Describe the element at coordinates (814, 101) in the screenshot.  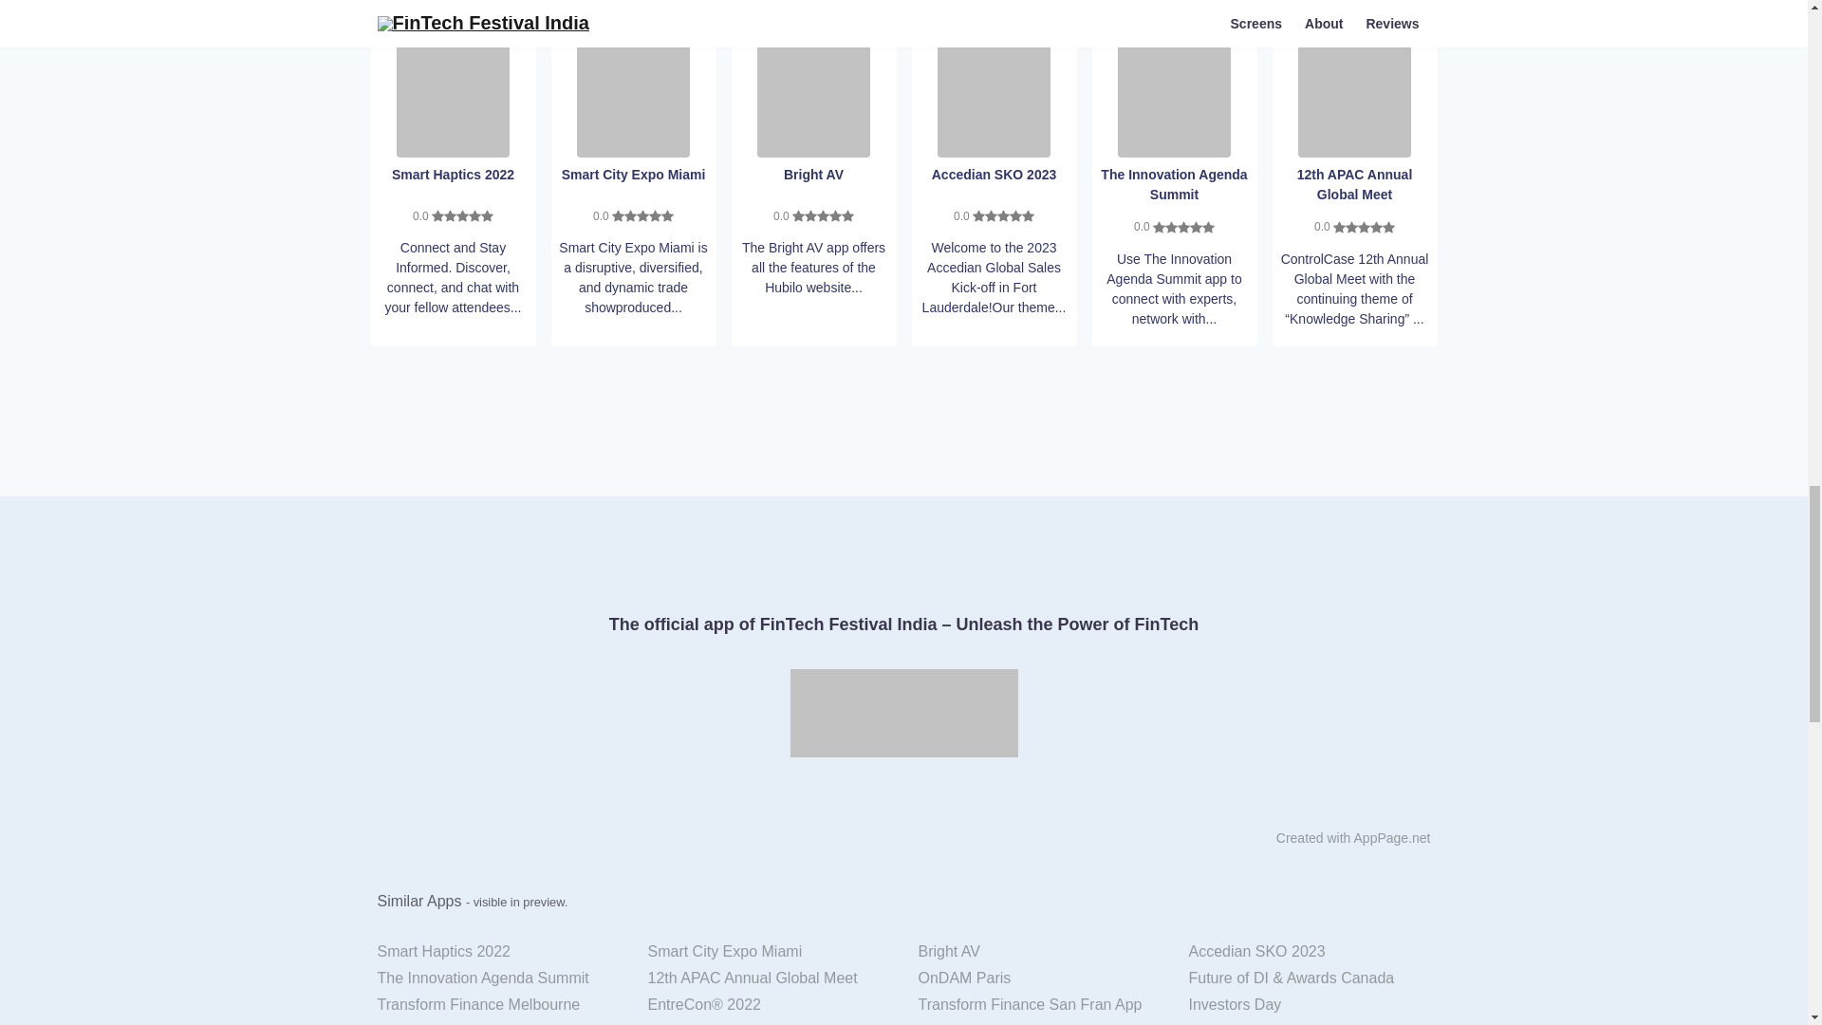
I see `Bright AV` at that location.